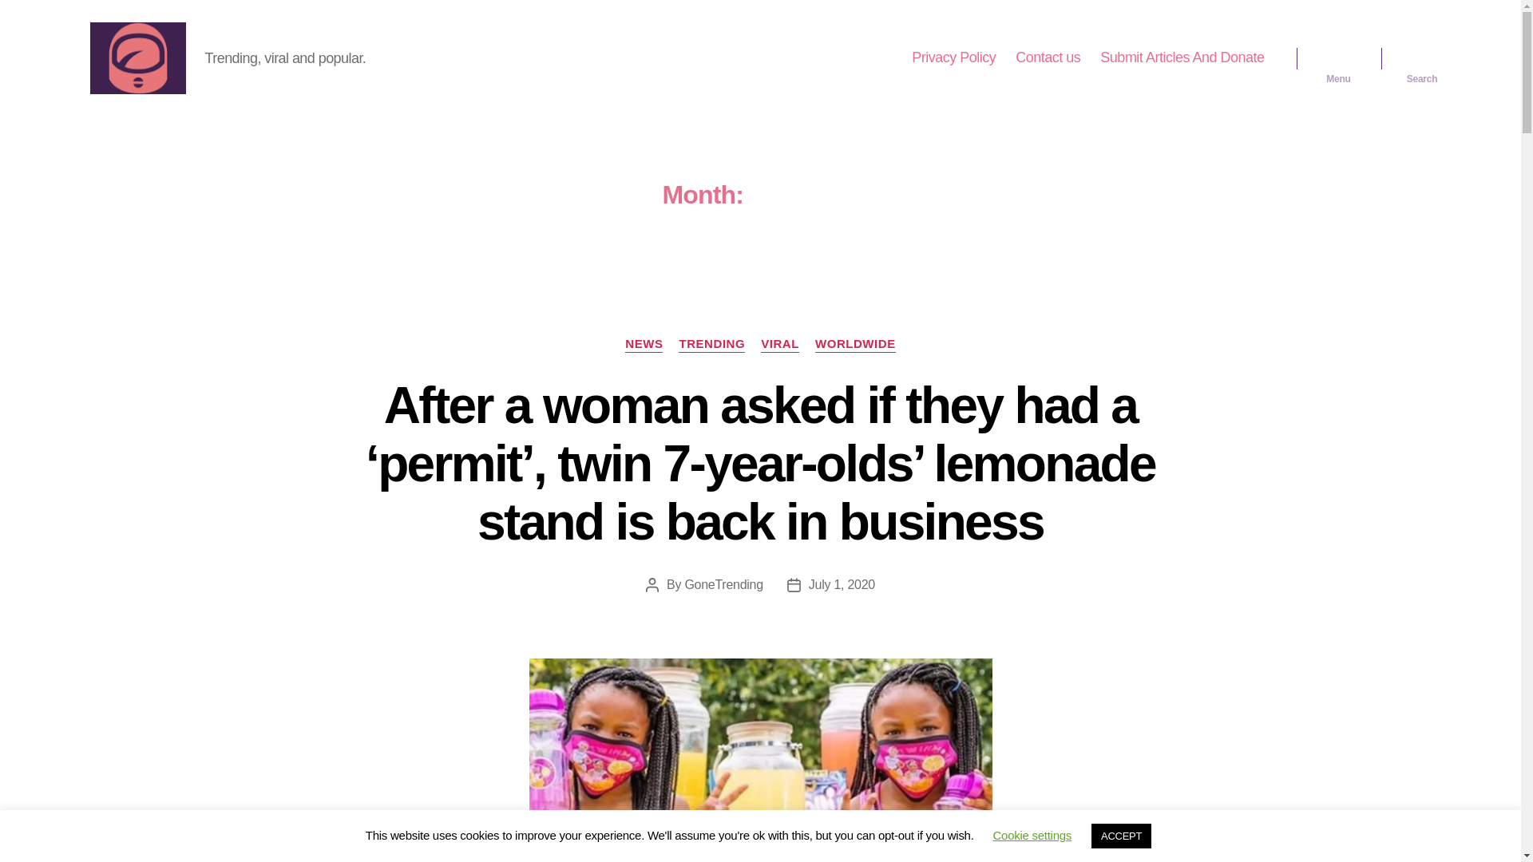 This screenshot has height=862, width=1533. I want to click on Search, so click(1422, 57).